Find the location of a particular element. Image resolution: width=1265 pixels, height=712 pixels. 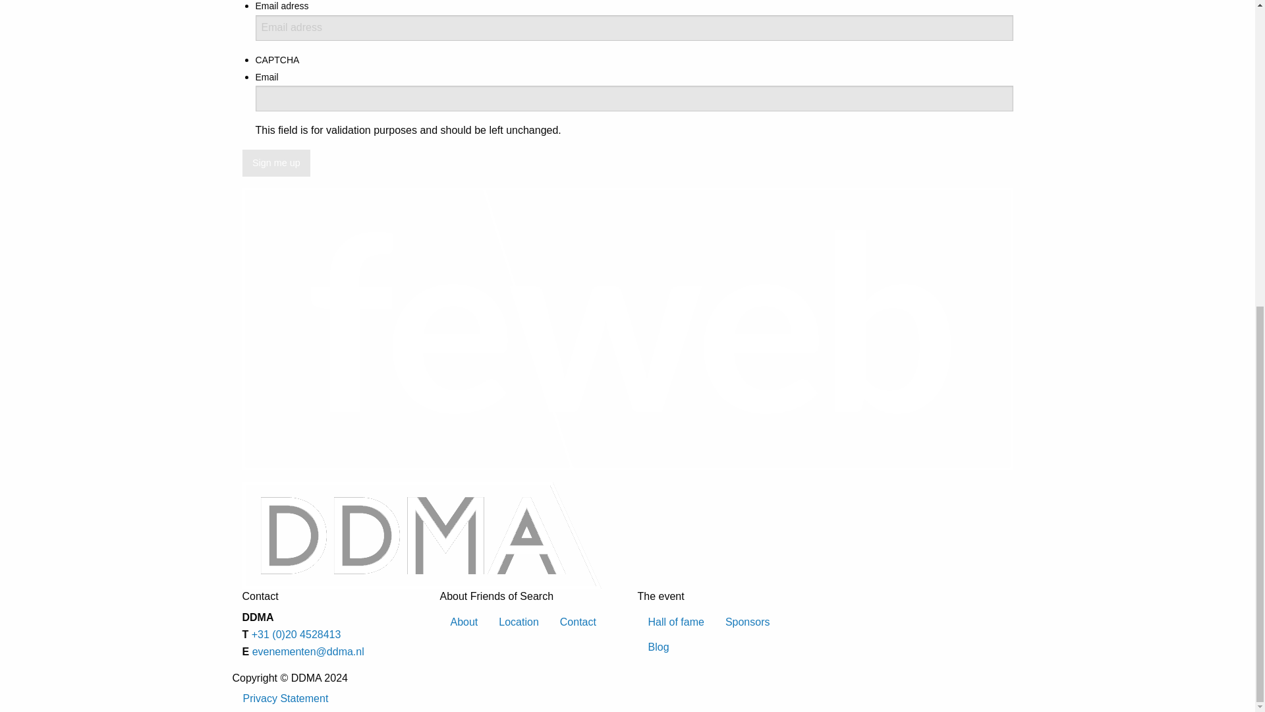

Contact is located at coordinates (578, 622).